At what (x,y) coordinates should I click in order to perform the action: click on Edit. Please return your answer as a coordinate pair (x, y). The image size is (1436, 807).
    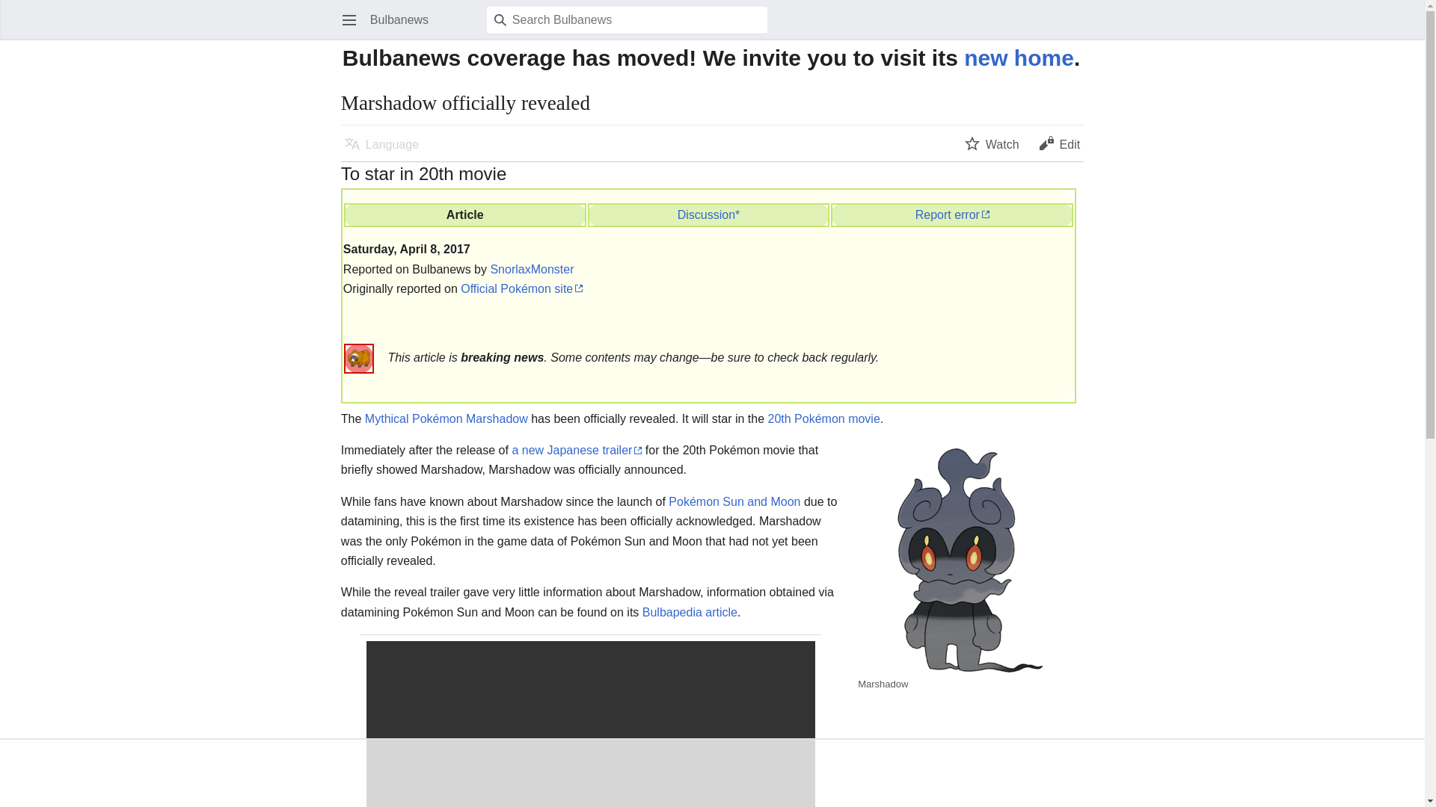
    Looking at the image, I should click on (1059, 143).